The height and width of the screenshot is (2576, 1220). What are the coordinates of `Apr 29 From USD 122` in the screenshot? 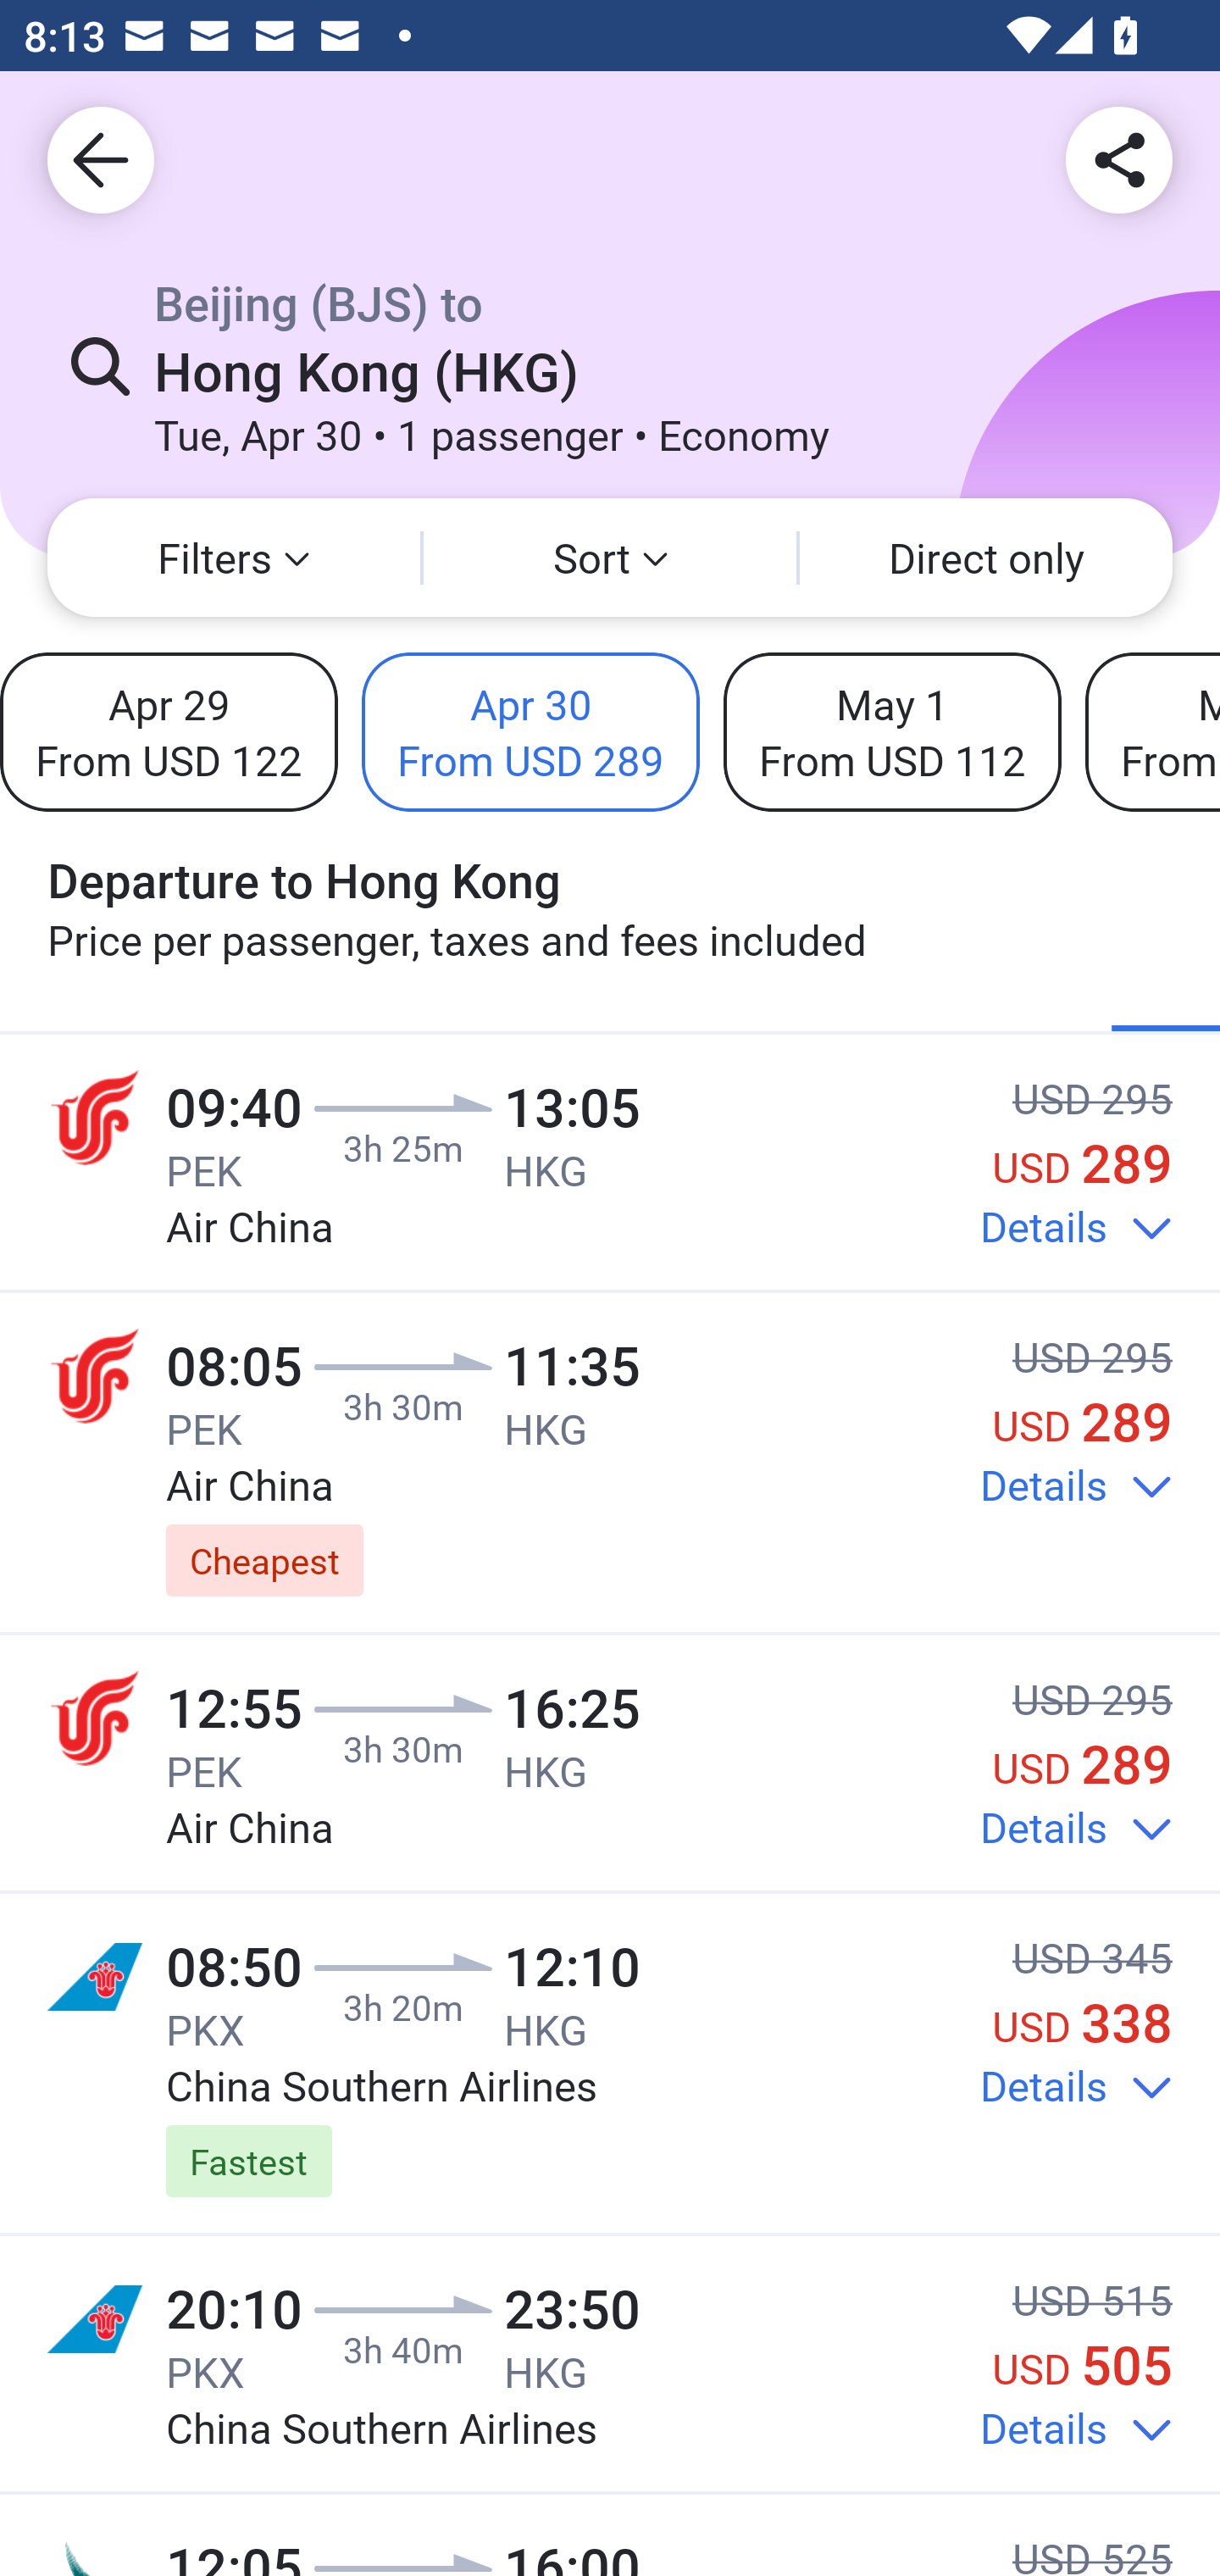 It's located at (169, 731).